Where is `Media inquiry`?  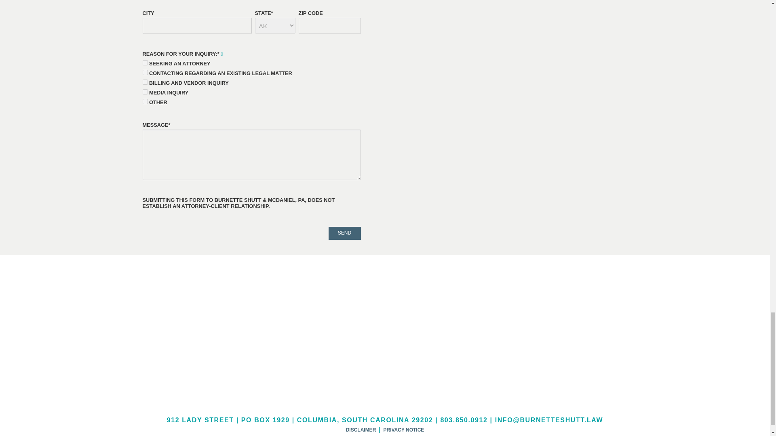 Media inquiry is located at coordinates (145, 92).